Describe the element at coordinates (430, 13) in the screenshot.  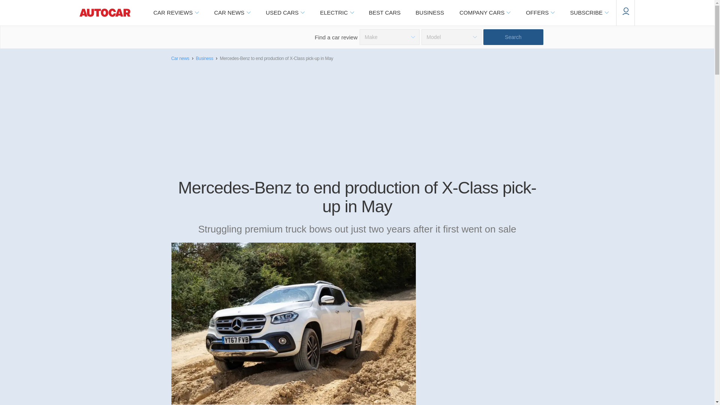
I see `BUSINESS` at that location.